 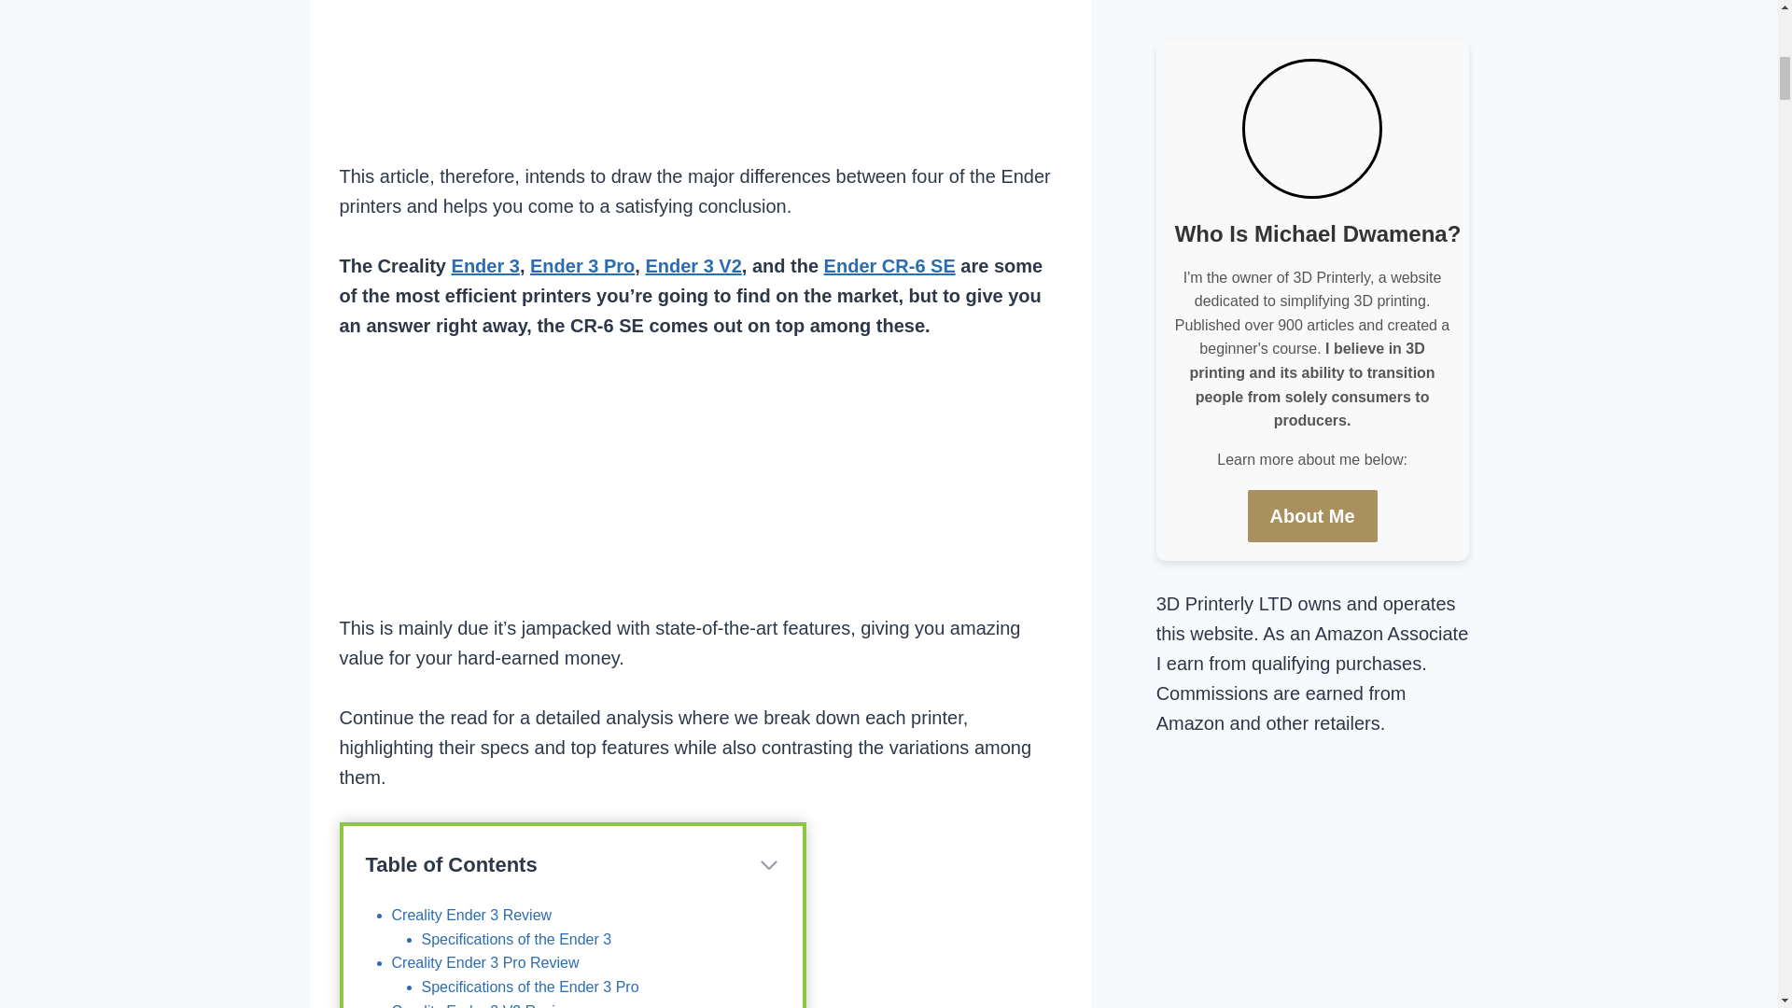 What do you see at coordinates (889, 265) in the screenshot?
I see `Ender CR-6 SE` at bounding box center [889, 265].